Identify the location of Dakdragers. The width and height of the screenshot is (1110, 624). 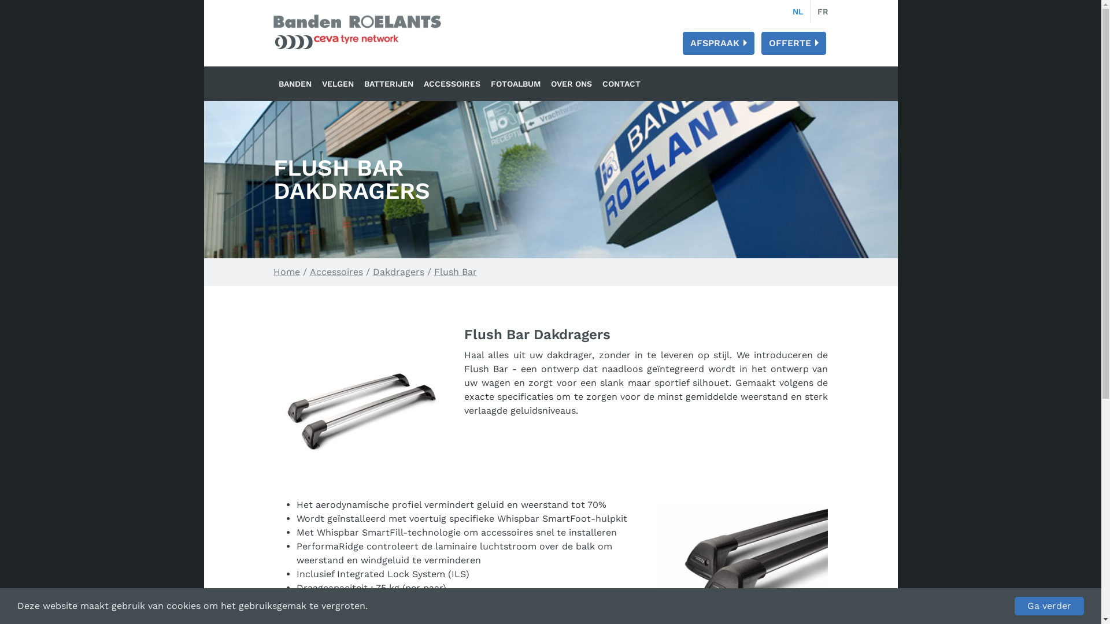
(398, 272).